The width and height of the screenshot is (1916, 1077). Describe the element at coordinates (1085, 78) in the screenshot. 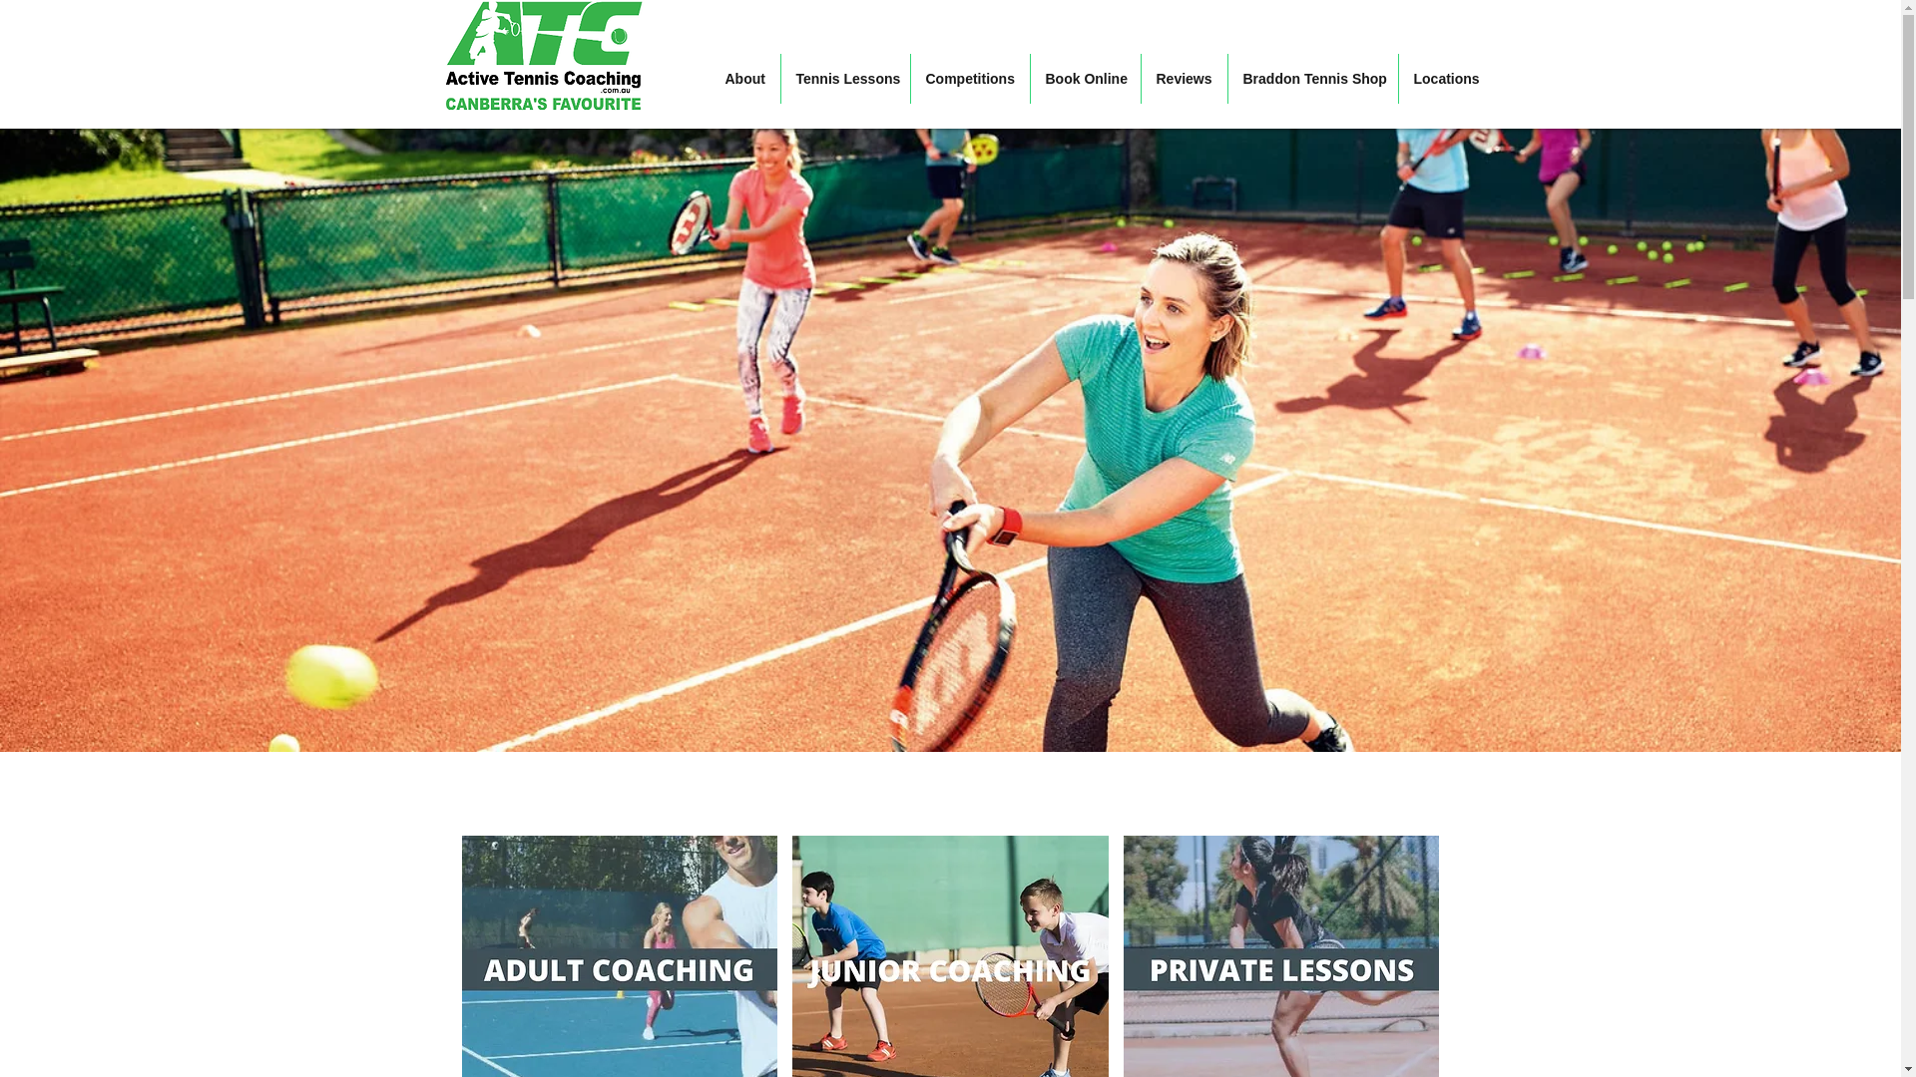

I see `Book Online` at that location.